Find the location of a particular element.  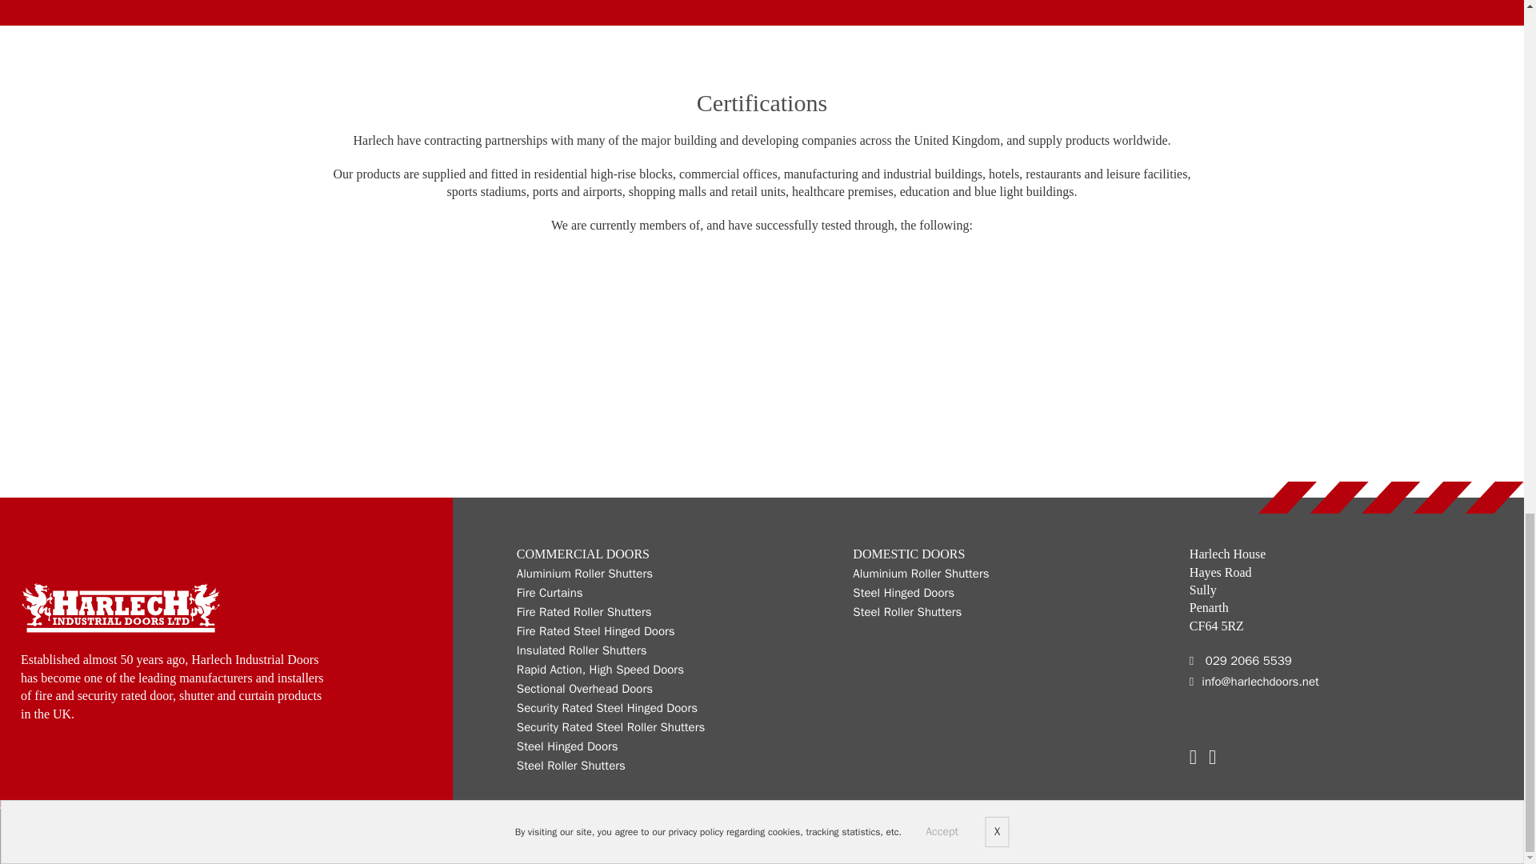

Email Us is located at coordinates (1254, 682).